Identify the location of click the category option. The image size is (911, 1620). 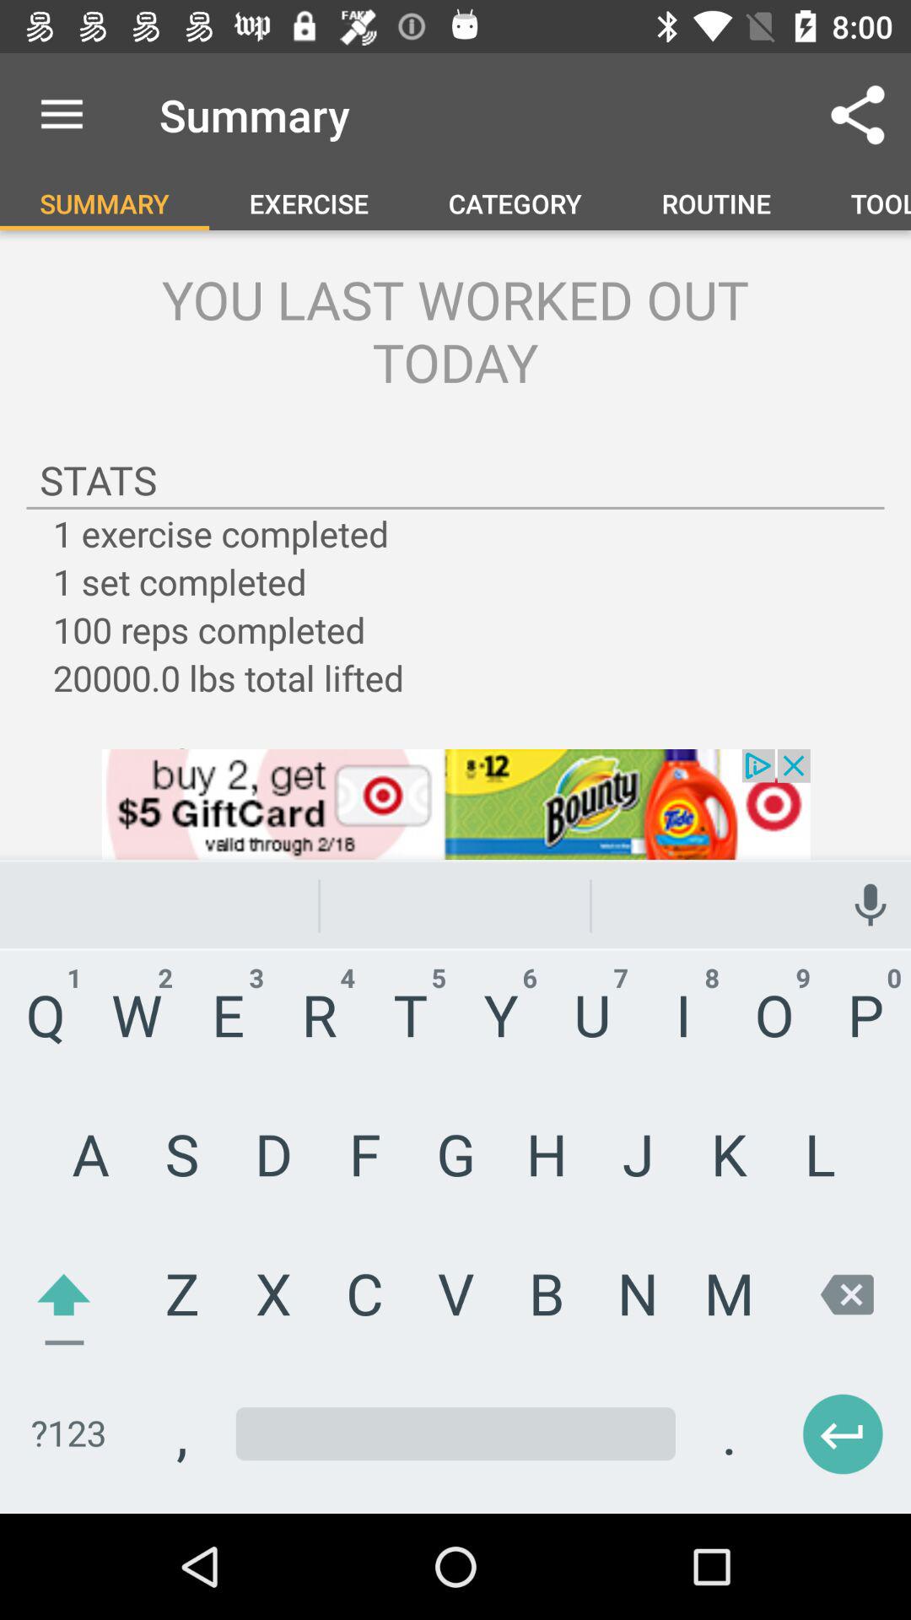
(515, 202).